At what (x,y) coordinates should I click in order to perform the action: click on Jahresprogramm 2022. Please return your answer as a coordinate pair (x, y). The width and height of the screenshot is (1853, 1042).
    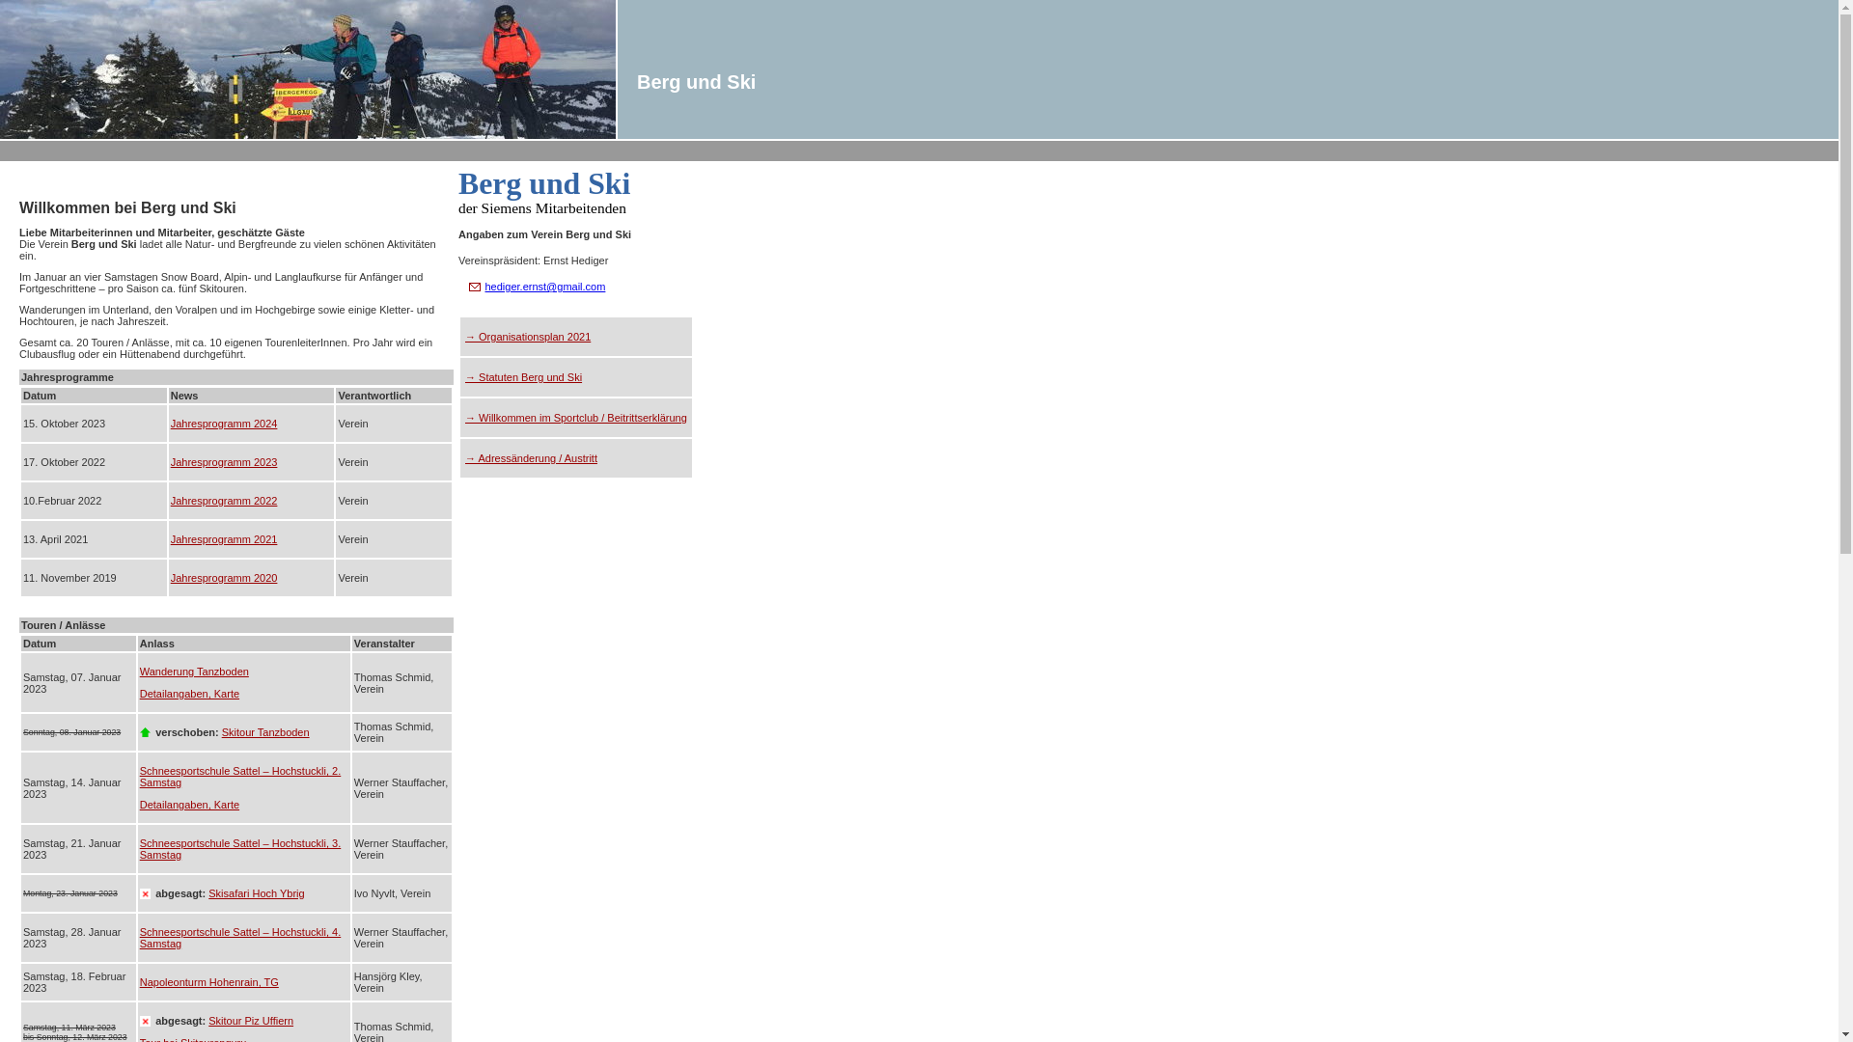
    Looking at the image, I should click on (224, 501).